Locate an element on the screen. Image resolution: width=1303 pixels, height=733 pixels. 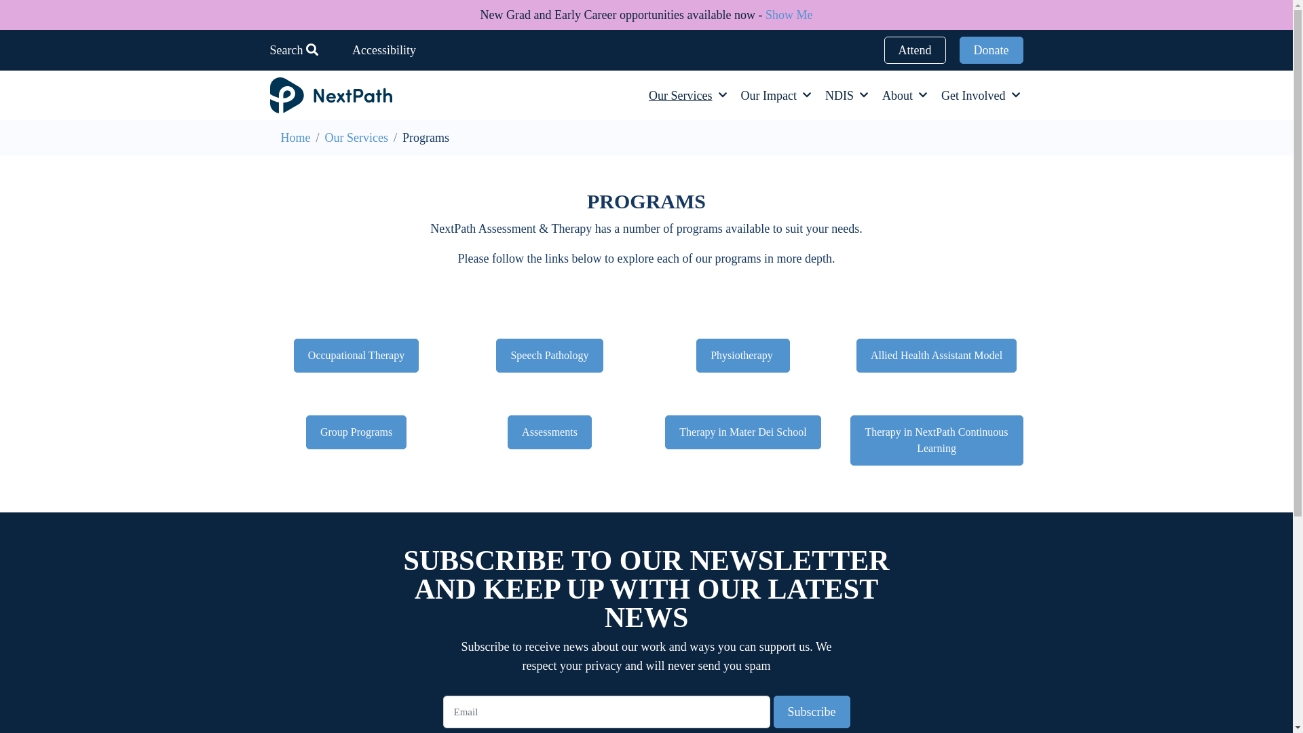
Speech Pathology is located at coordinates (550, 356).